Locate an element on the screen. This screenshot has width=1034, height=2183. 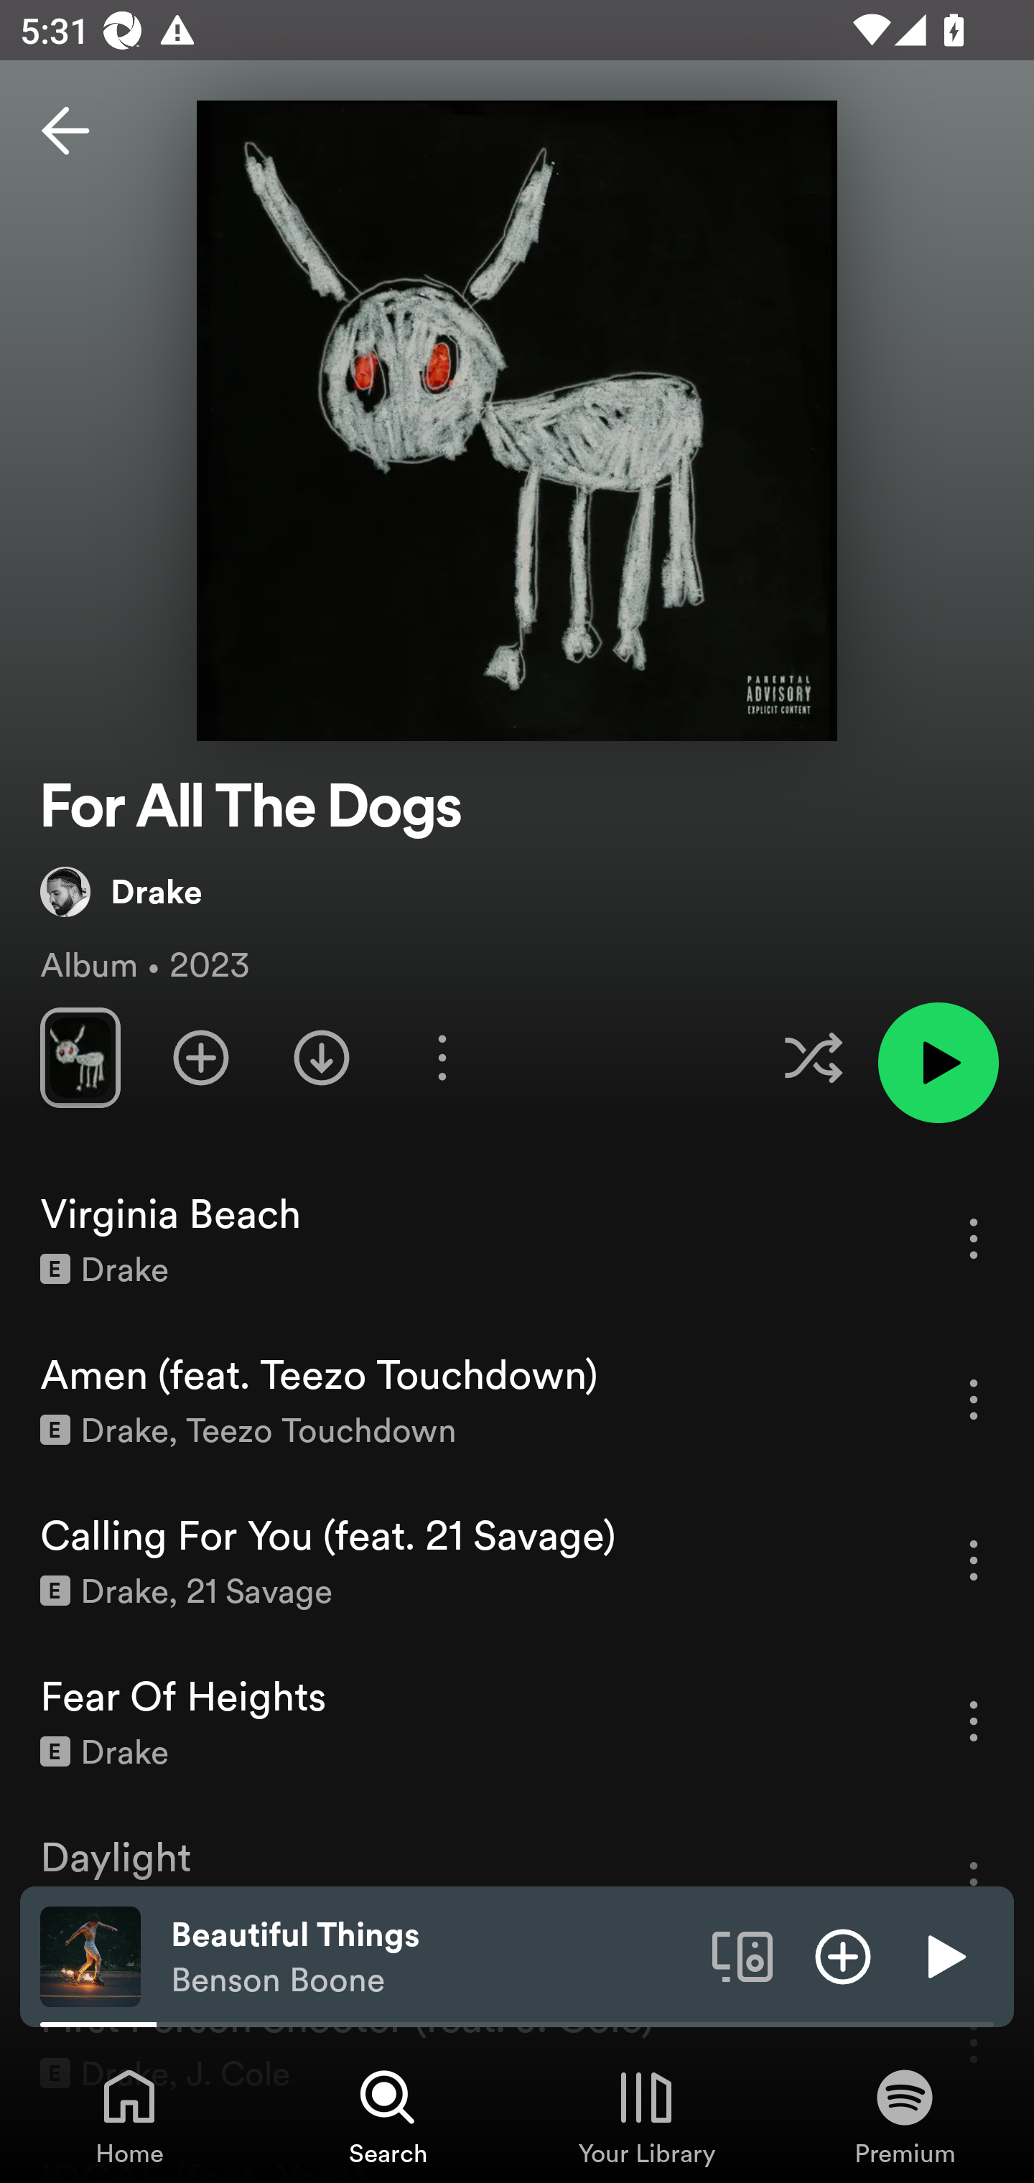
The cover art of the currently playing track is located at coordinates (90, 1955).